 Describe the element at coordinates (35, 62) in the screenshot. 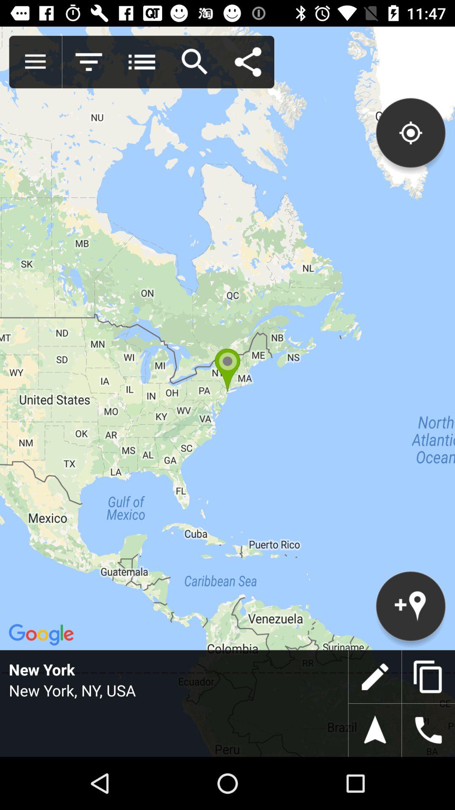

I see `show all menu` at that location.